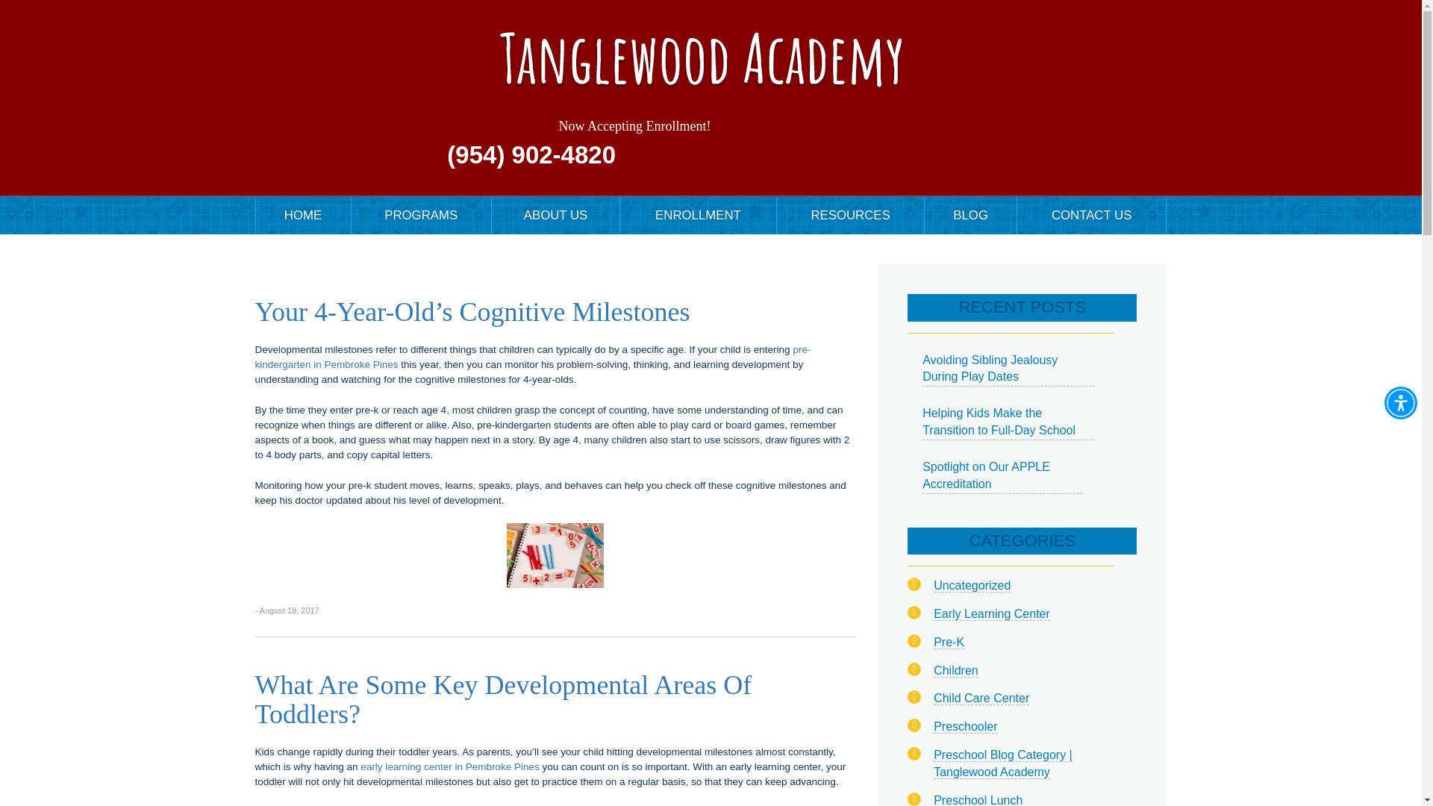 The height and width of the screenshot is (806, 1433). Describe the element at coordinates (503, 700) in the screenshot. I see `What Are Some Key Developmental Areas Of Toddlers?` at that location.